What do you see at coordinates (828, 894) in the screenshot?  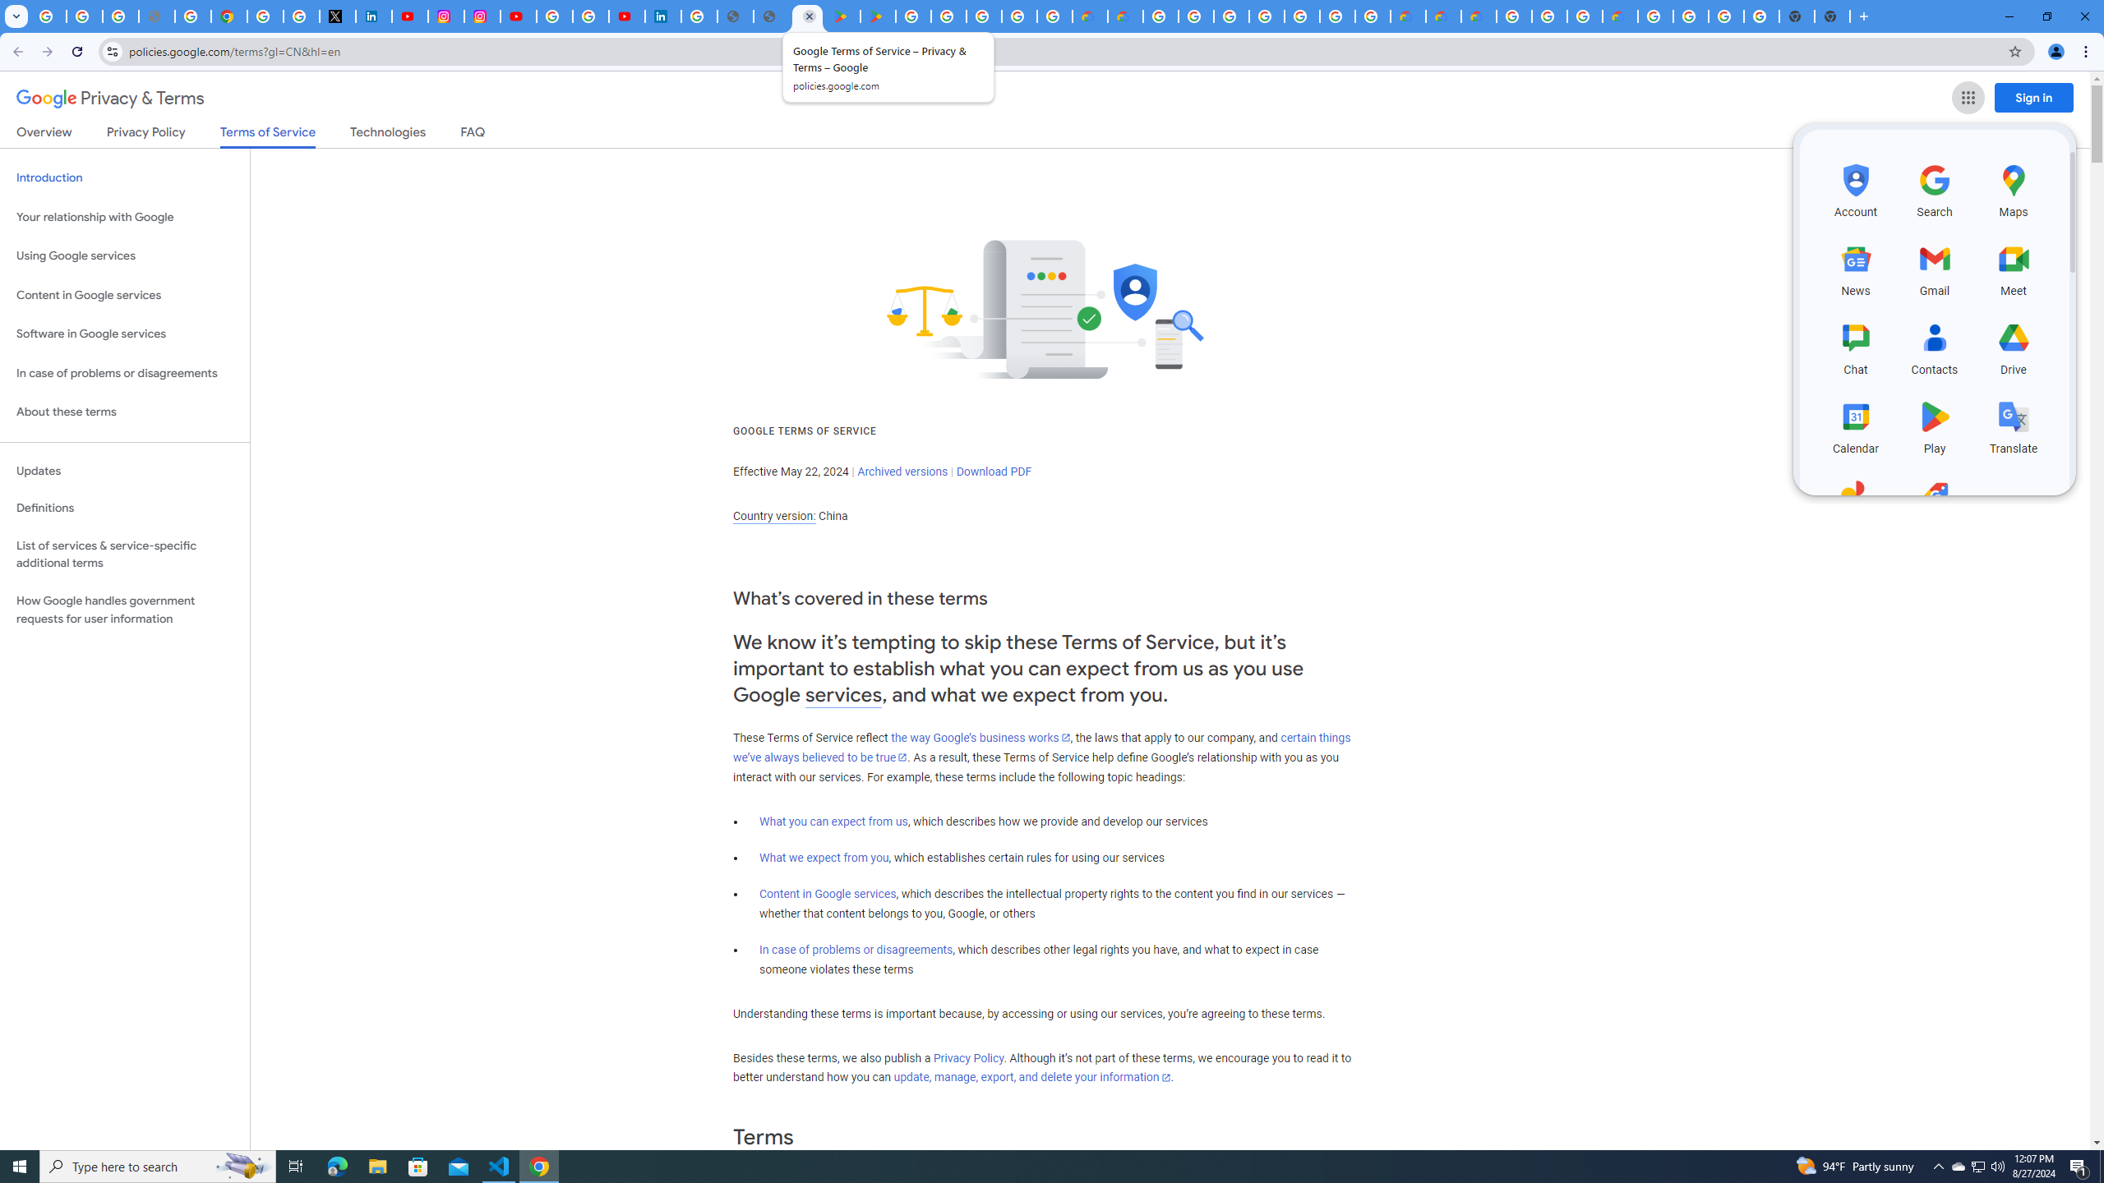 I see `Content in Google services` at bounding box center [828, 894].